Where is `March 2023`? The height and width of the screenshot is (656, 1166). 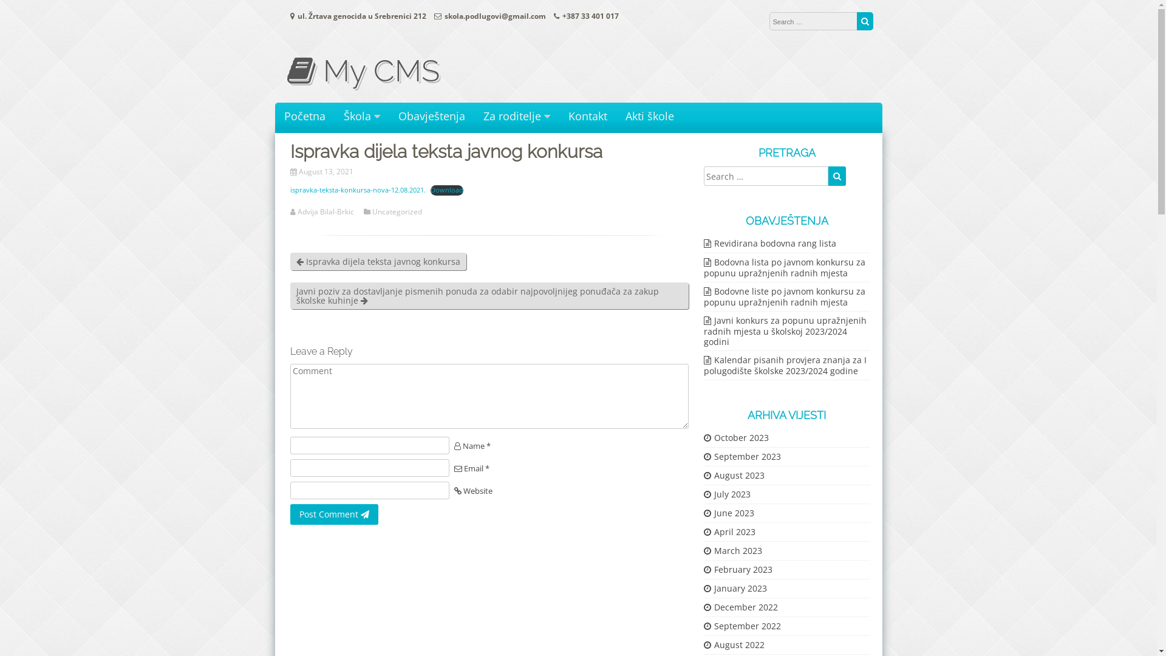
March 2023 is located at coordinates (732, 550).